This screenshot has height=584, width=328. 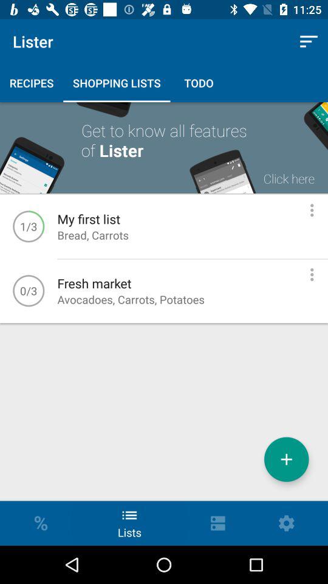 What do you see at coordinates (312, 274) in the screenshot?
I see `settings button` at bounding box center [312, 274].